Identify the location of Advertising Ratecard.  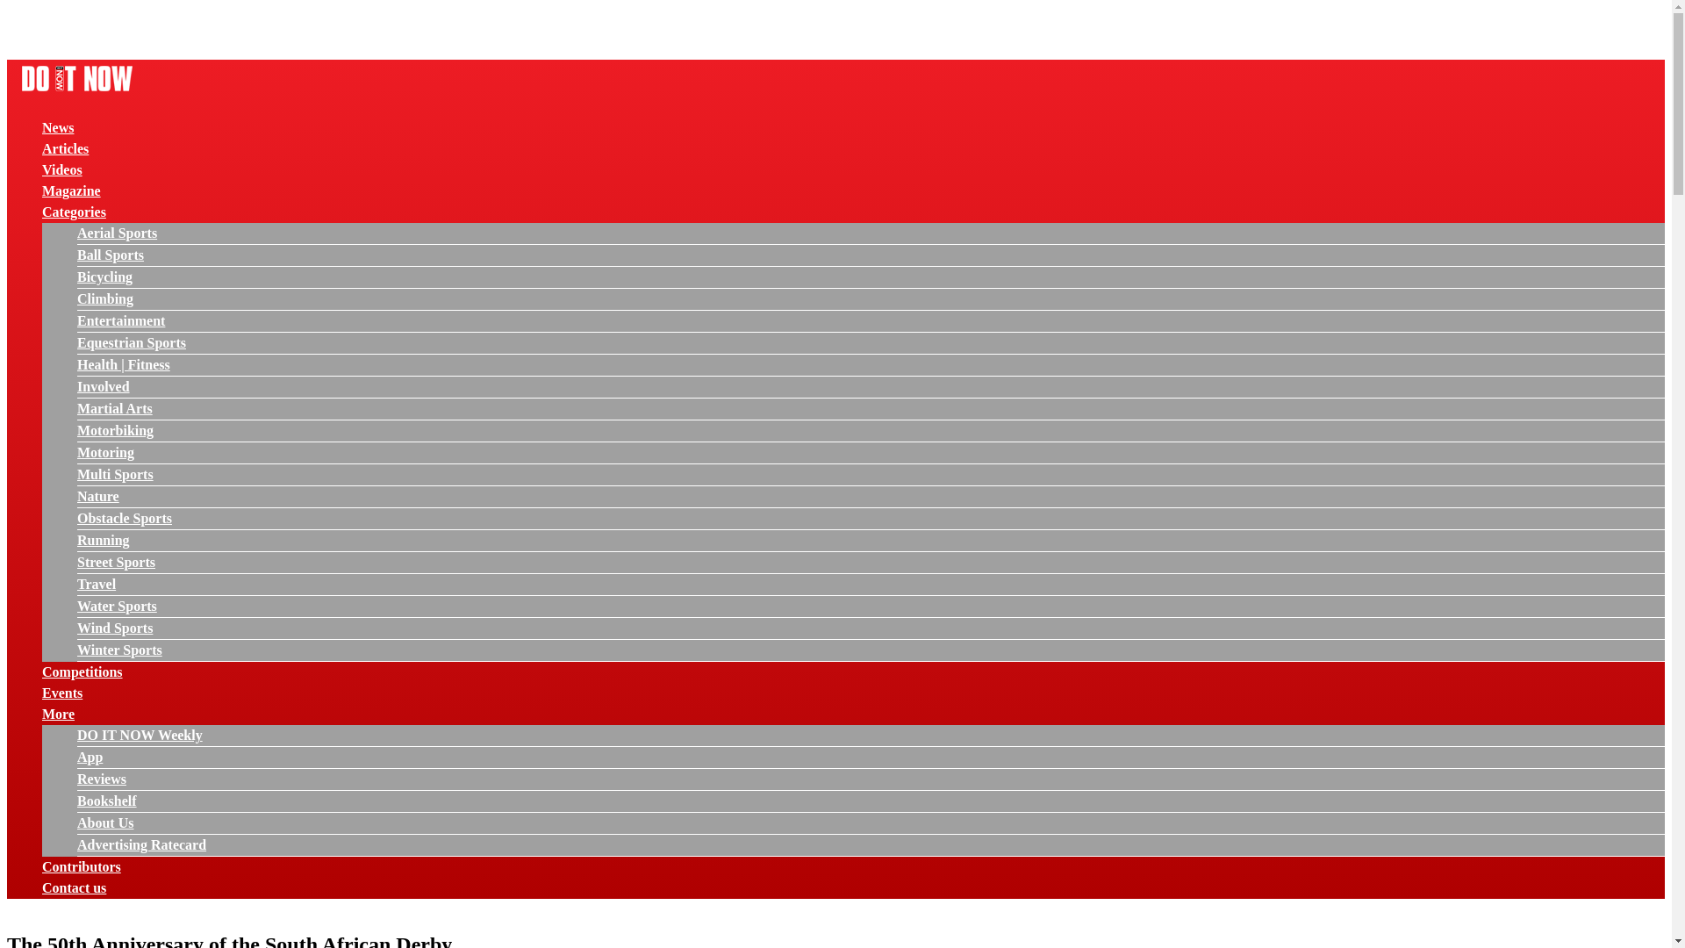
(141, 844).